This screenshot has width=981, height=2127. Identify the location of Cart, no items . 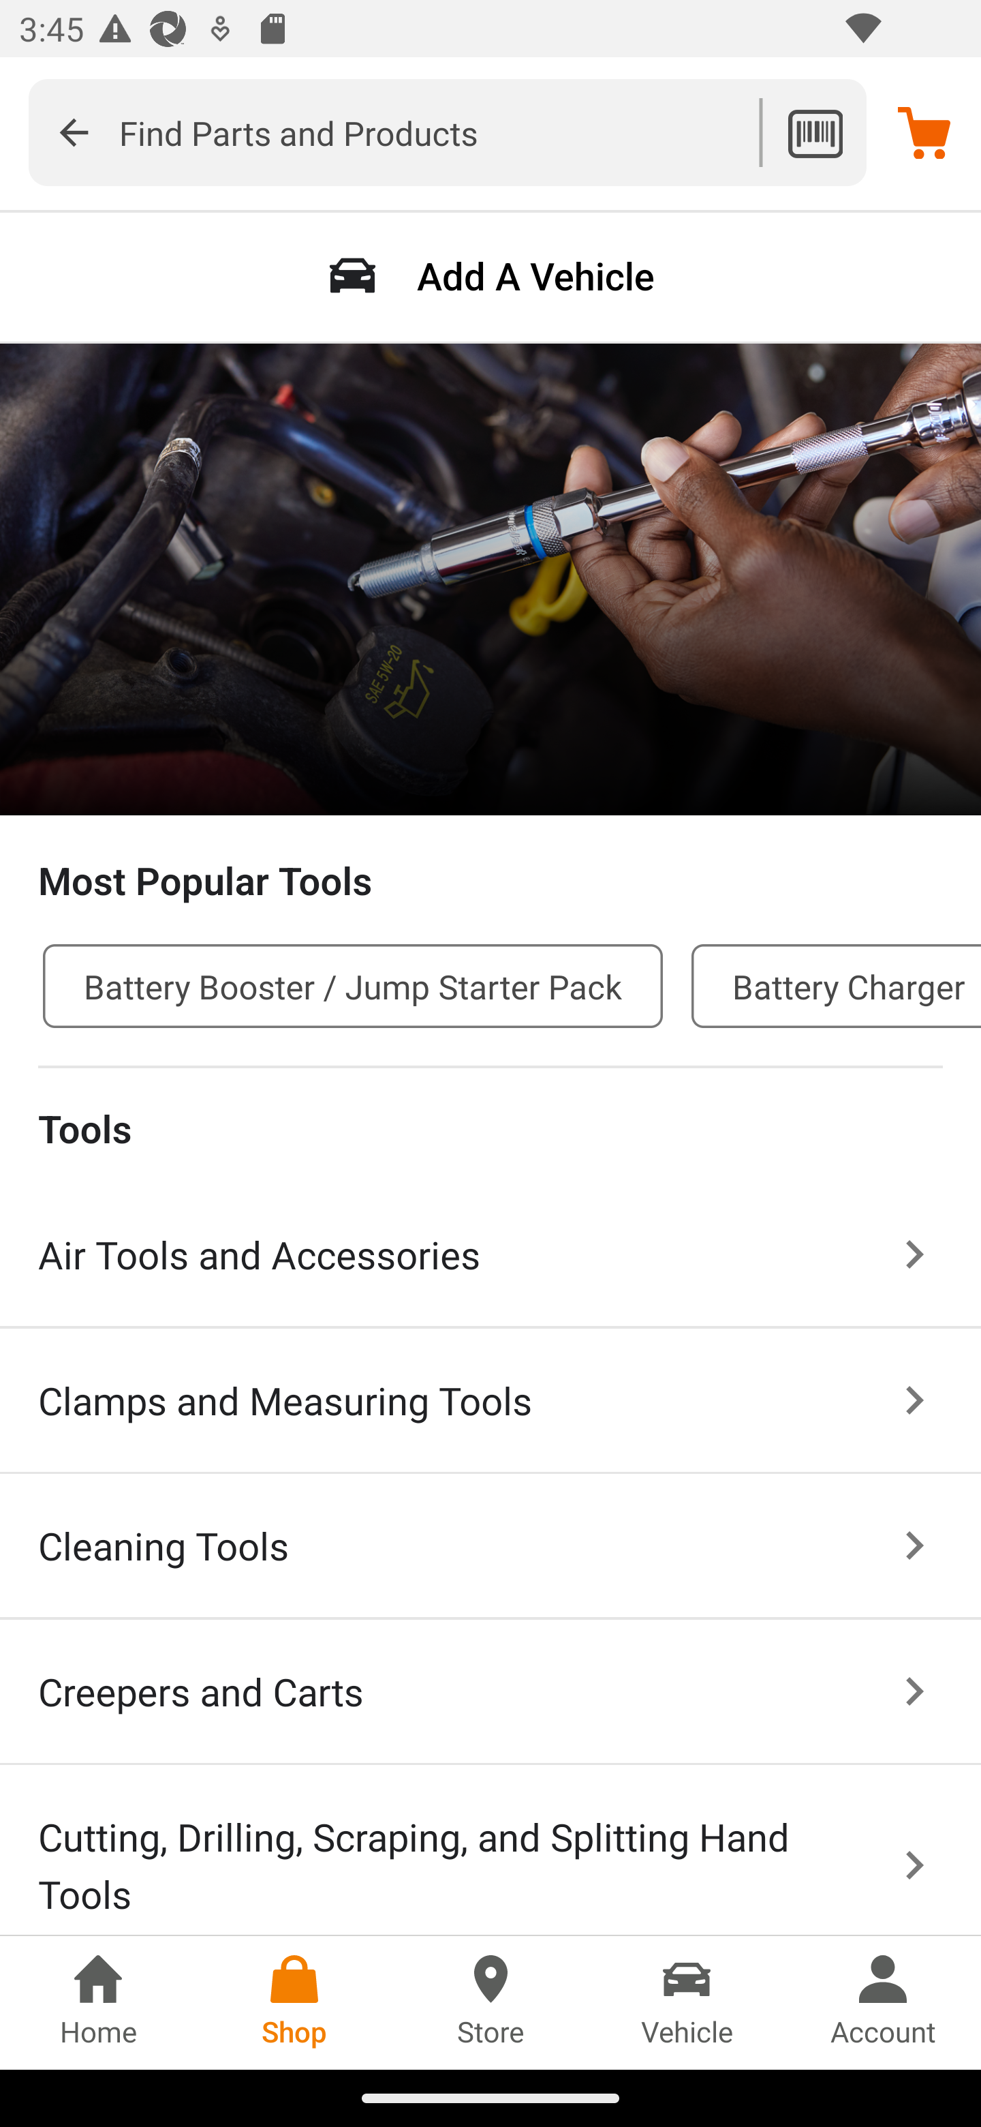
(924, 132).